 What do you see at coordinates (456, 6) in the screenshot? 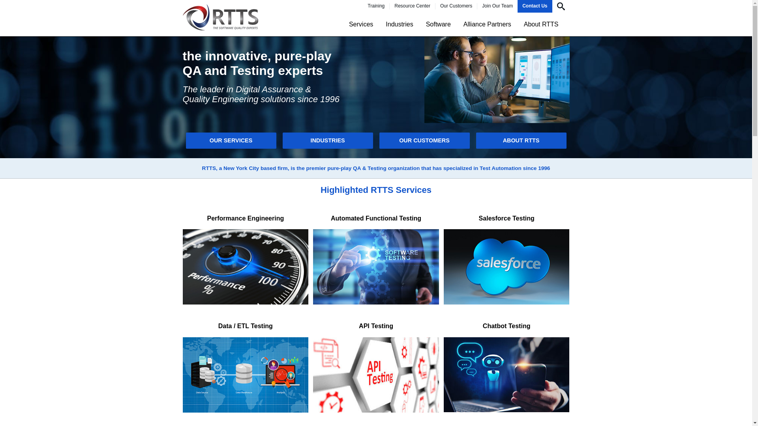
I see `Our Customers` at bounding box center [456, 6].